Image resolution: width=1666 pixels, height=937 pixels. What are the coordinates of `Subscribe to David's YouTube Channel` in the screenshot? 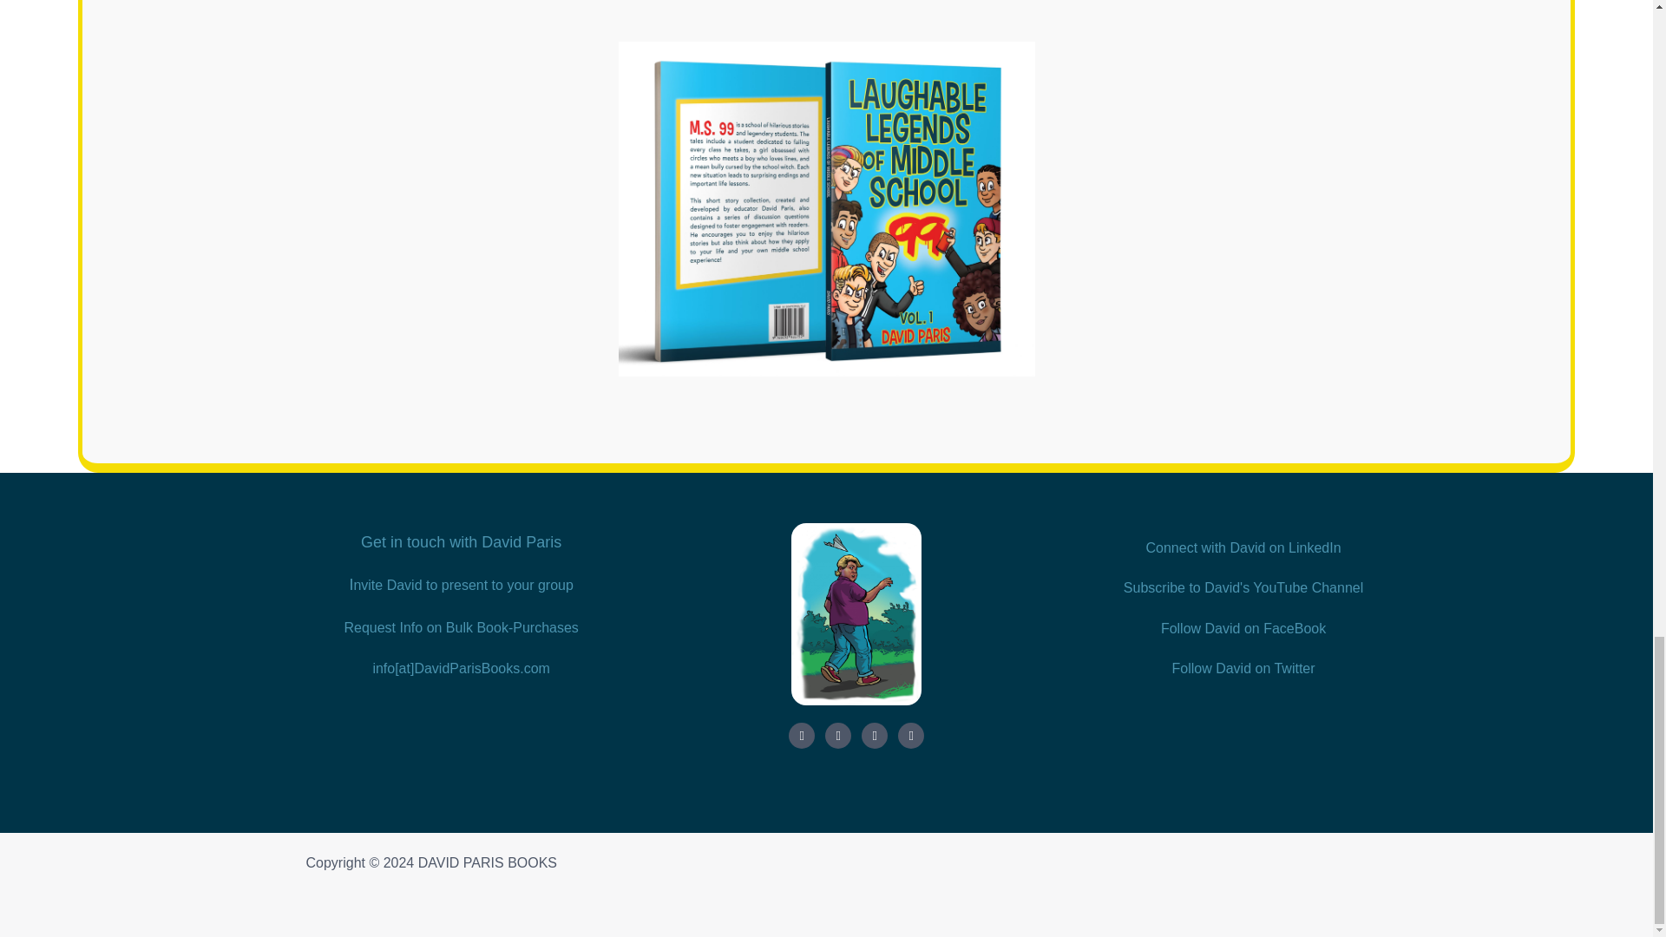 It's located at (1243, 586).